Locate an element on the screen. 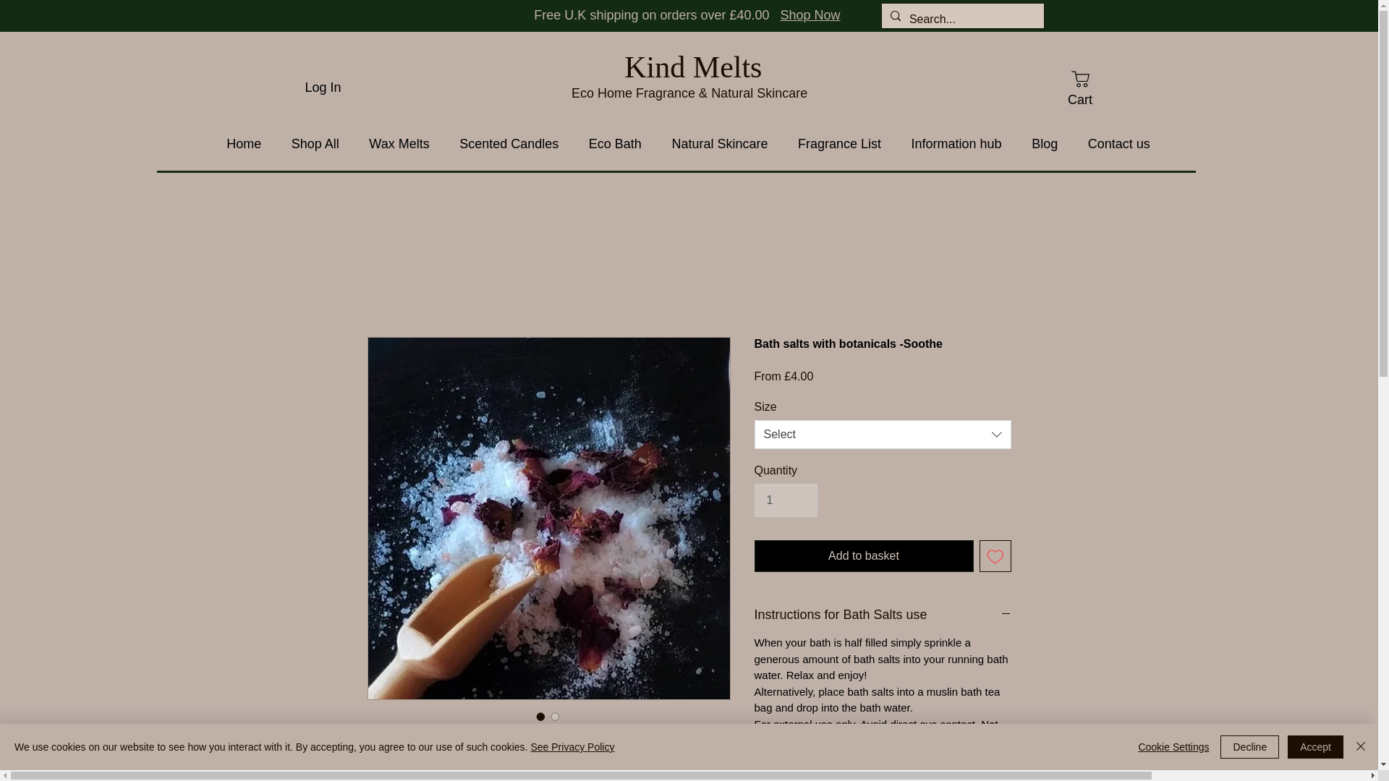  Cart is located at coordinates (1079, 88).